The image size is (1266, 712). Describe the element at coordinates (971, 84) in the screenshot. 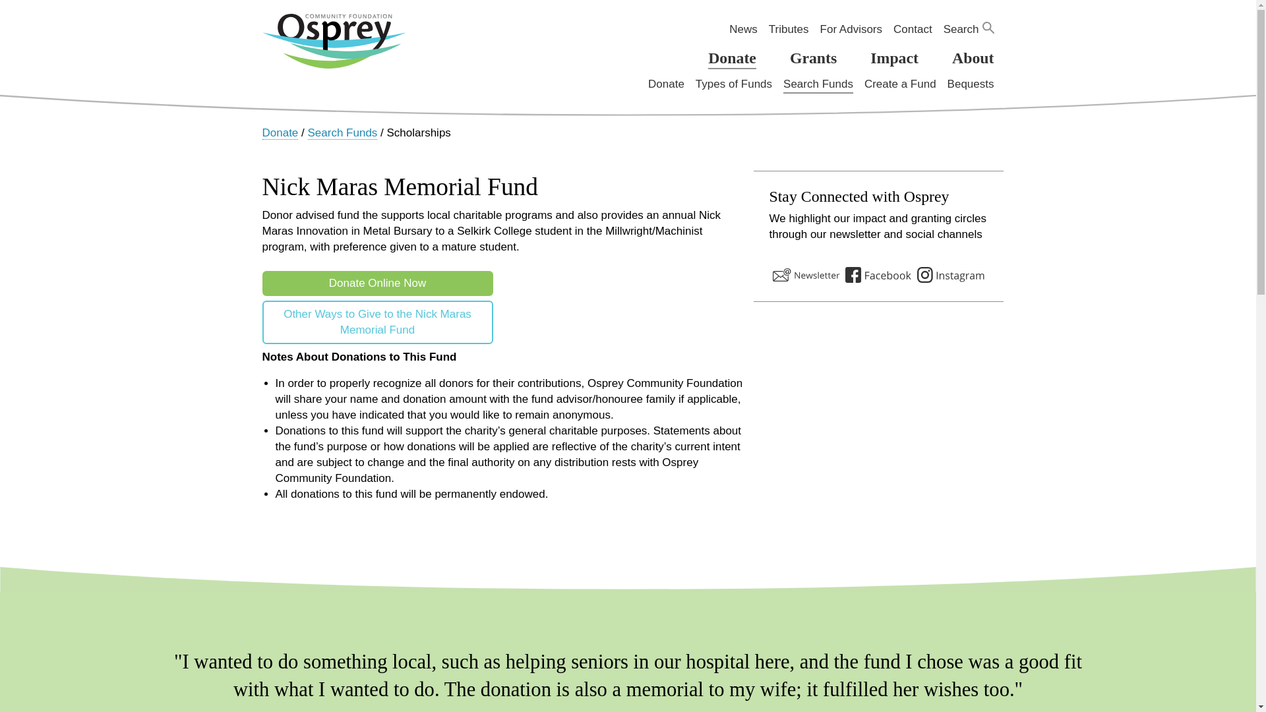

I see `Bequests` at that location.